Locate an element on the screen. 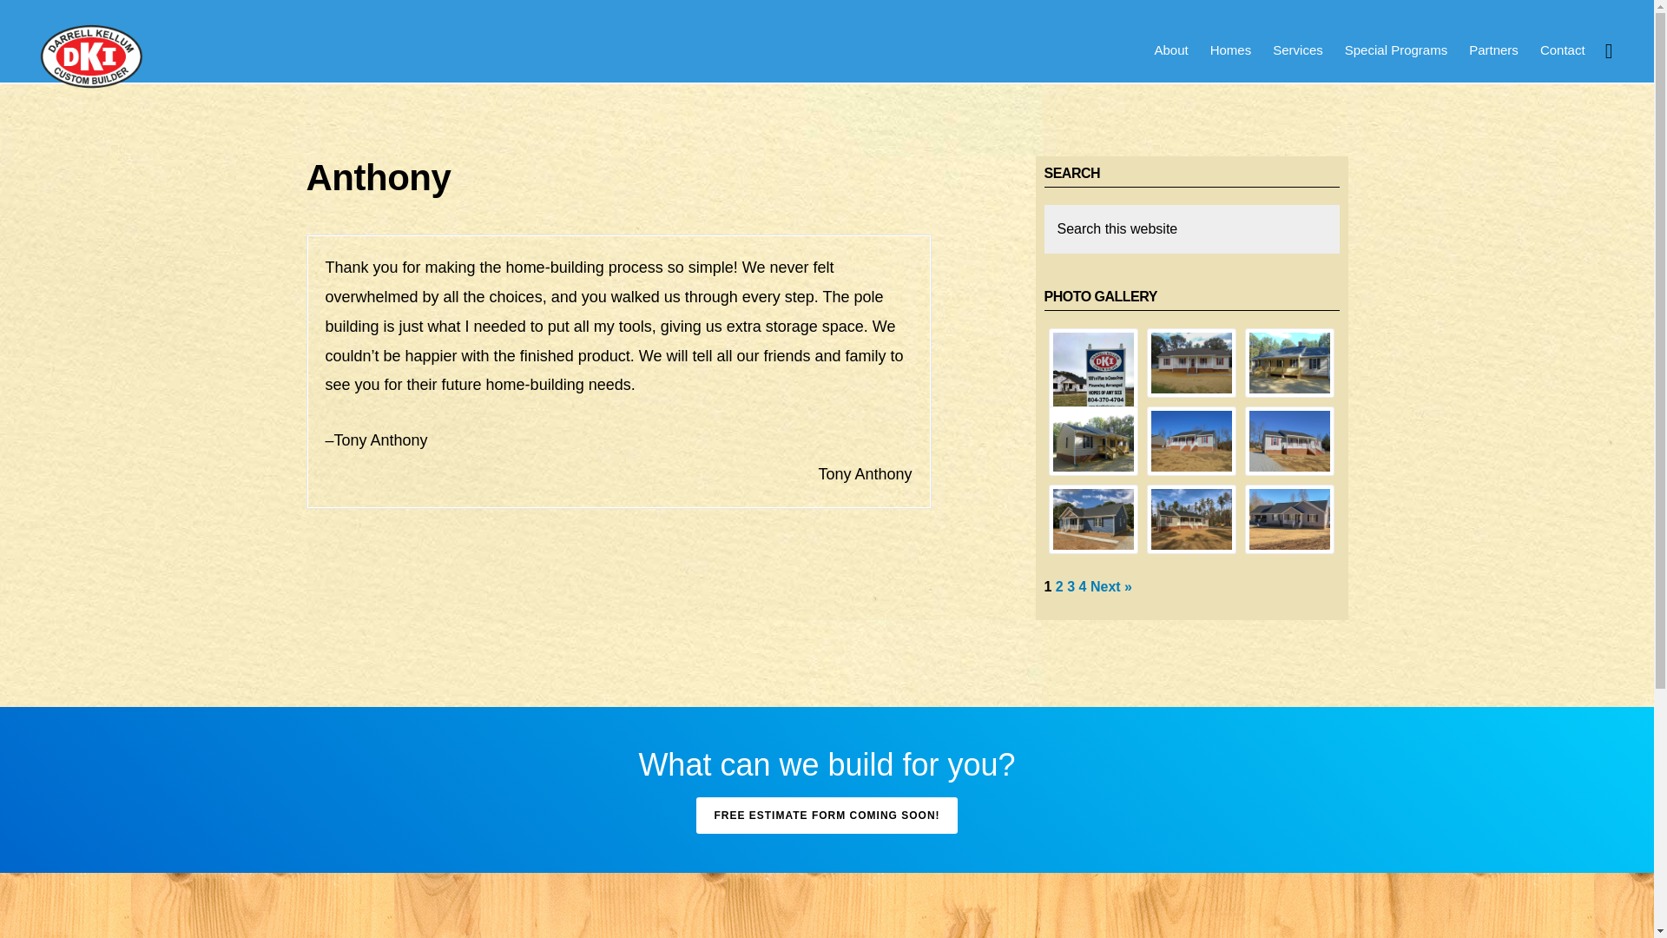 The width and height of the screenshot is (1667, 938). Special Programs is located at coordinates (1396, 50).